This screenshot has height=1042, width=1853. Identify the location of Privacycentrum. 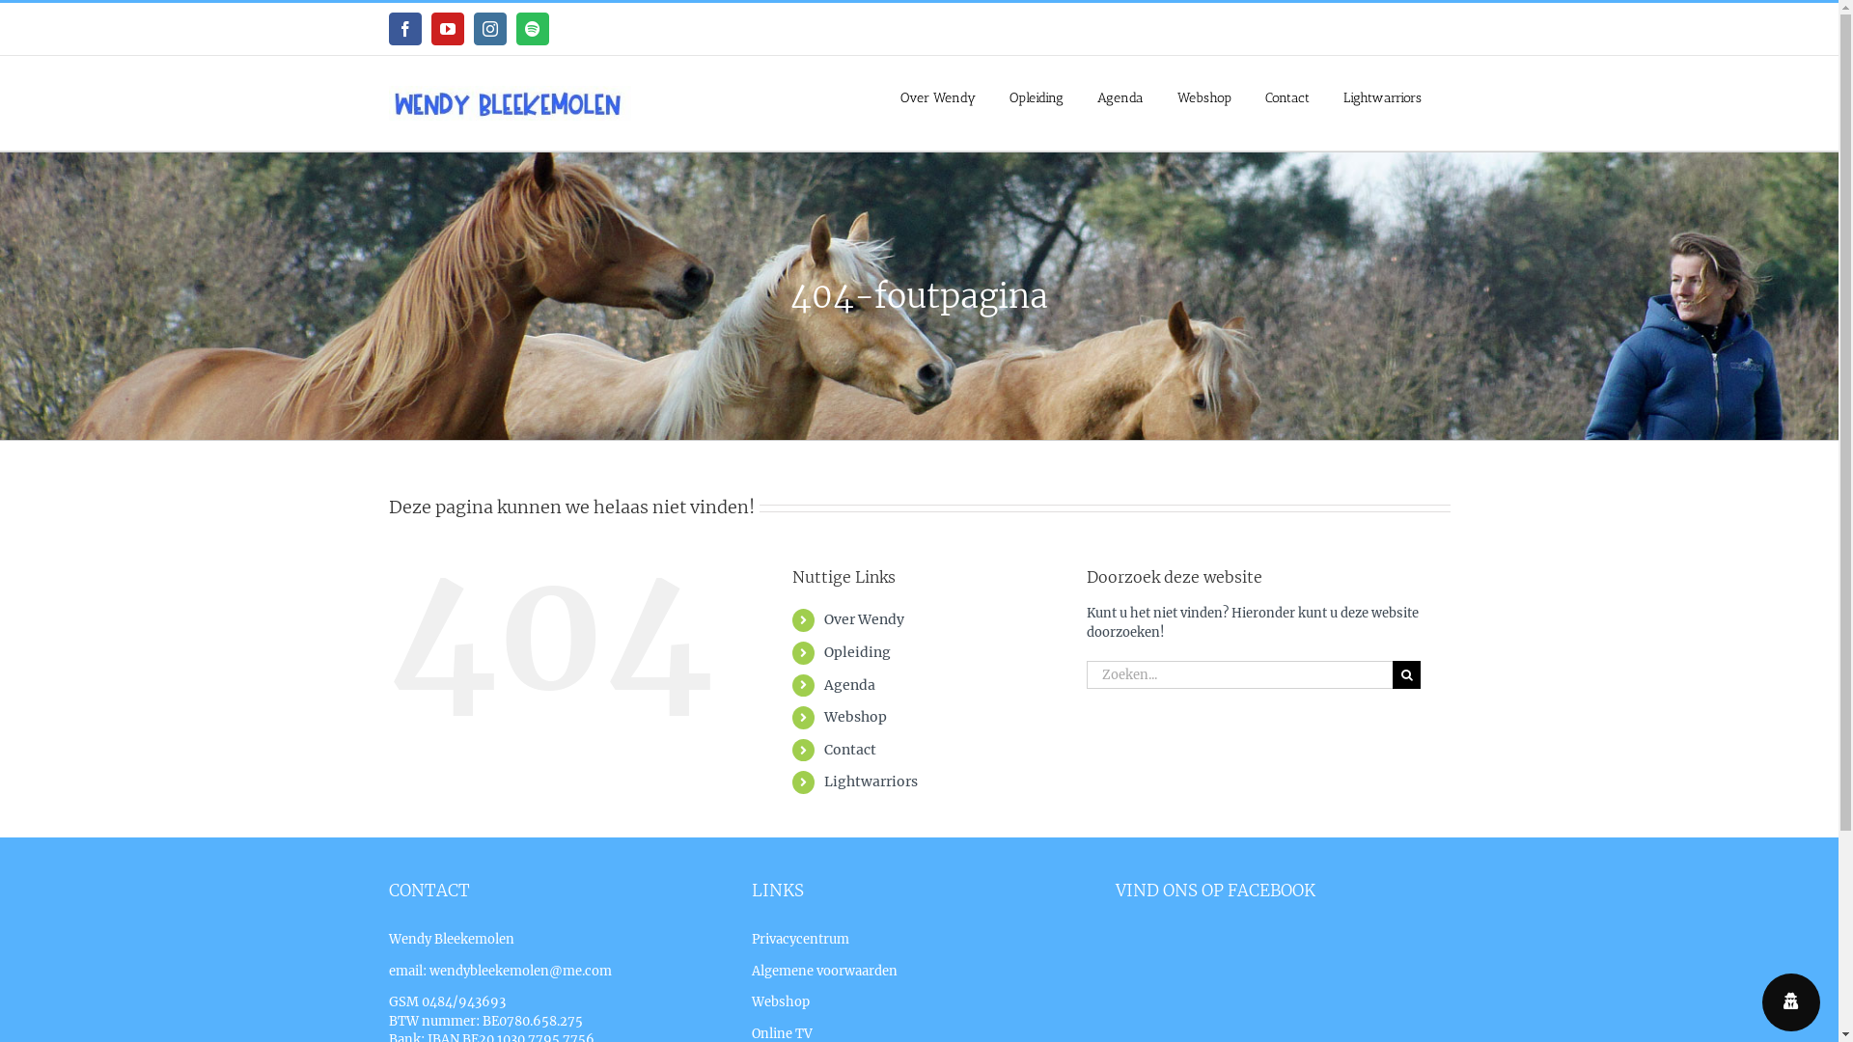
(801, 940).